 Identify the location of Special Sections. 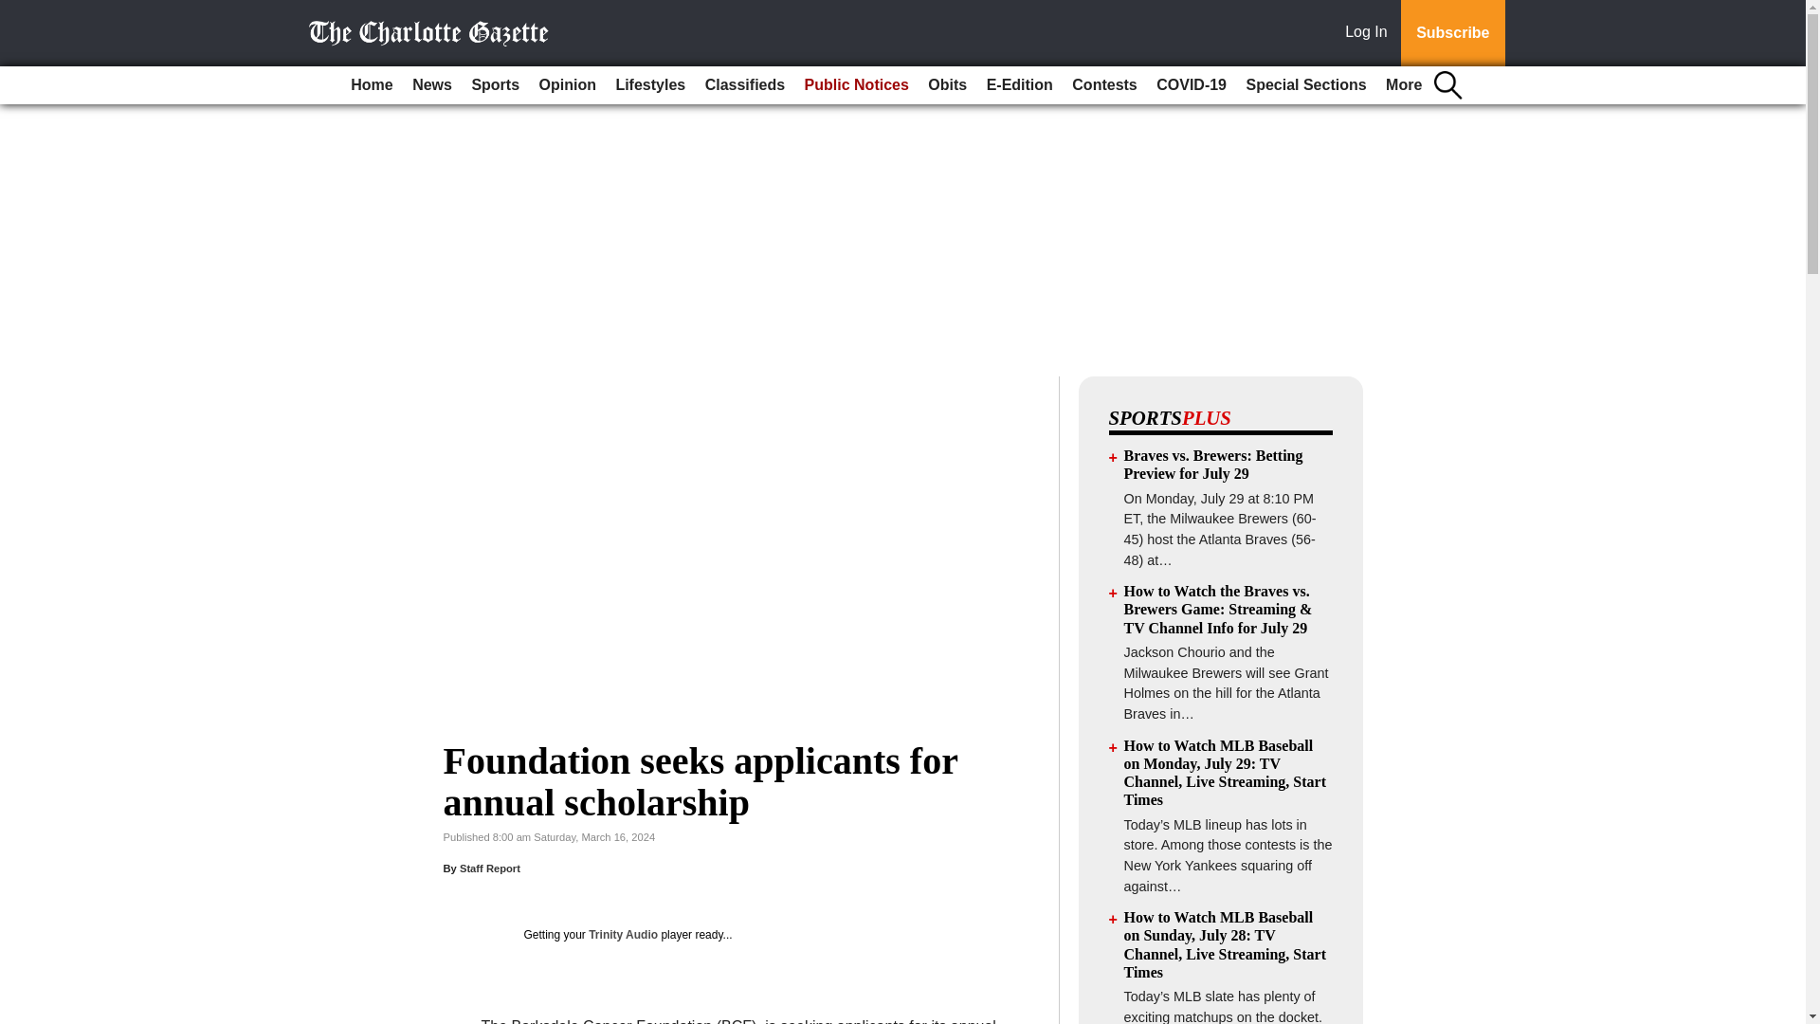
(1305, 85).